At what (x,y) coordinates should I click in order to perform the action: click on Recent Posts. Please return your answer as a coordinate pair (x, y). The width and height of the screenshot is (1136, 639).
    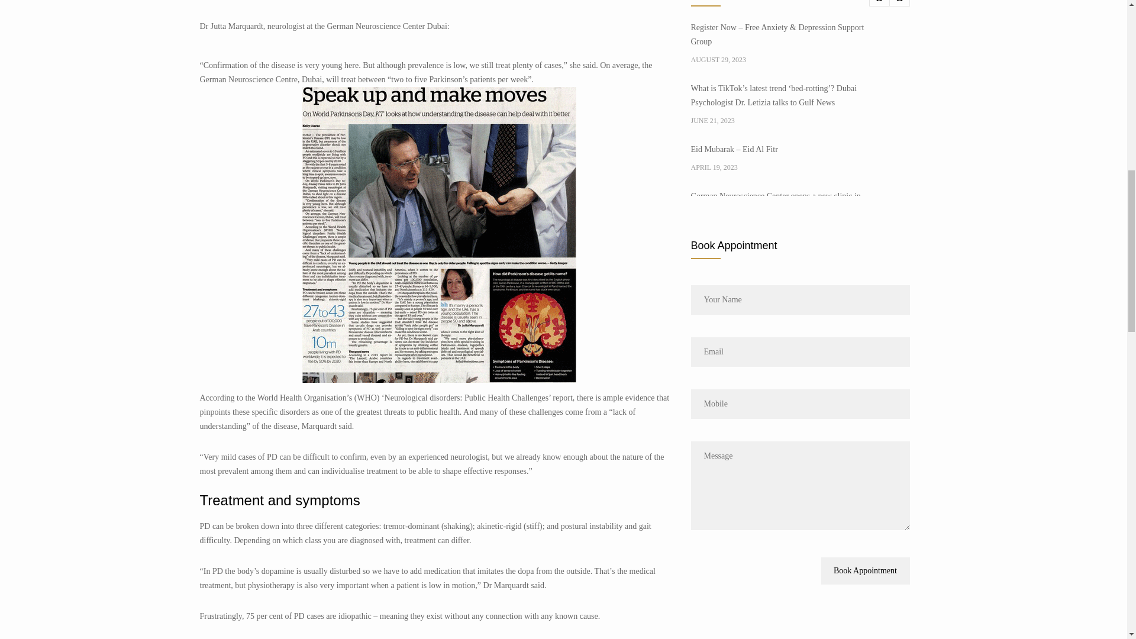
    Looking at the image, I should click on (800, 3).